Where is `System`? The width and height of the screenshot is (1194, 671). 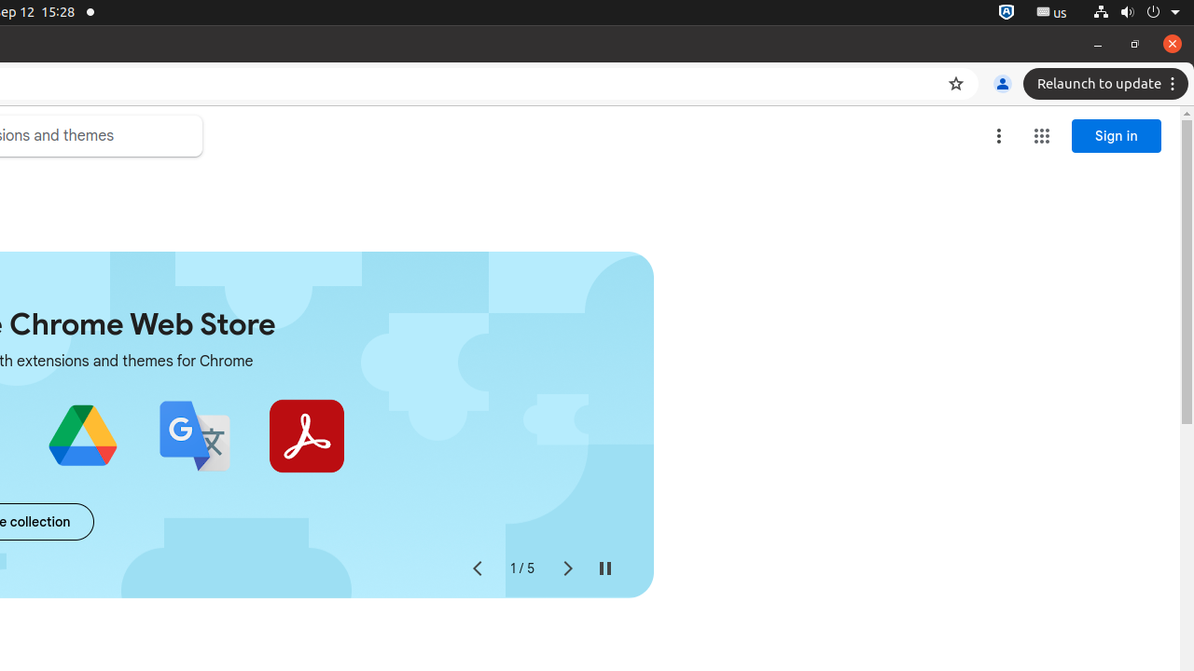 System is located at coordinates (1136, 13).